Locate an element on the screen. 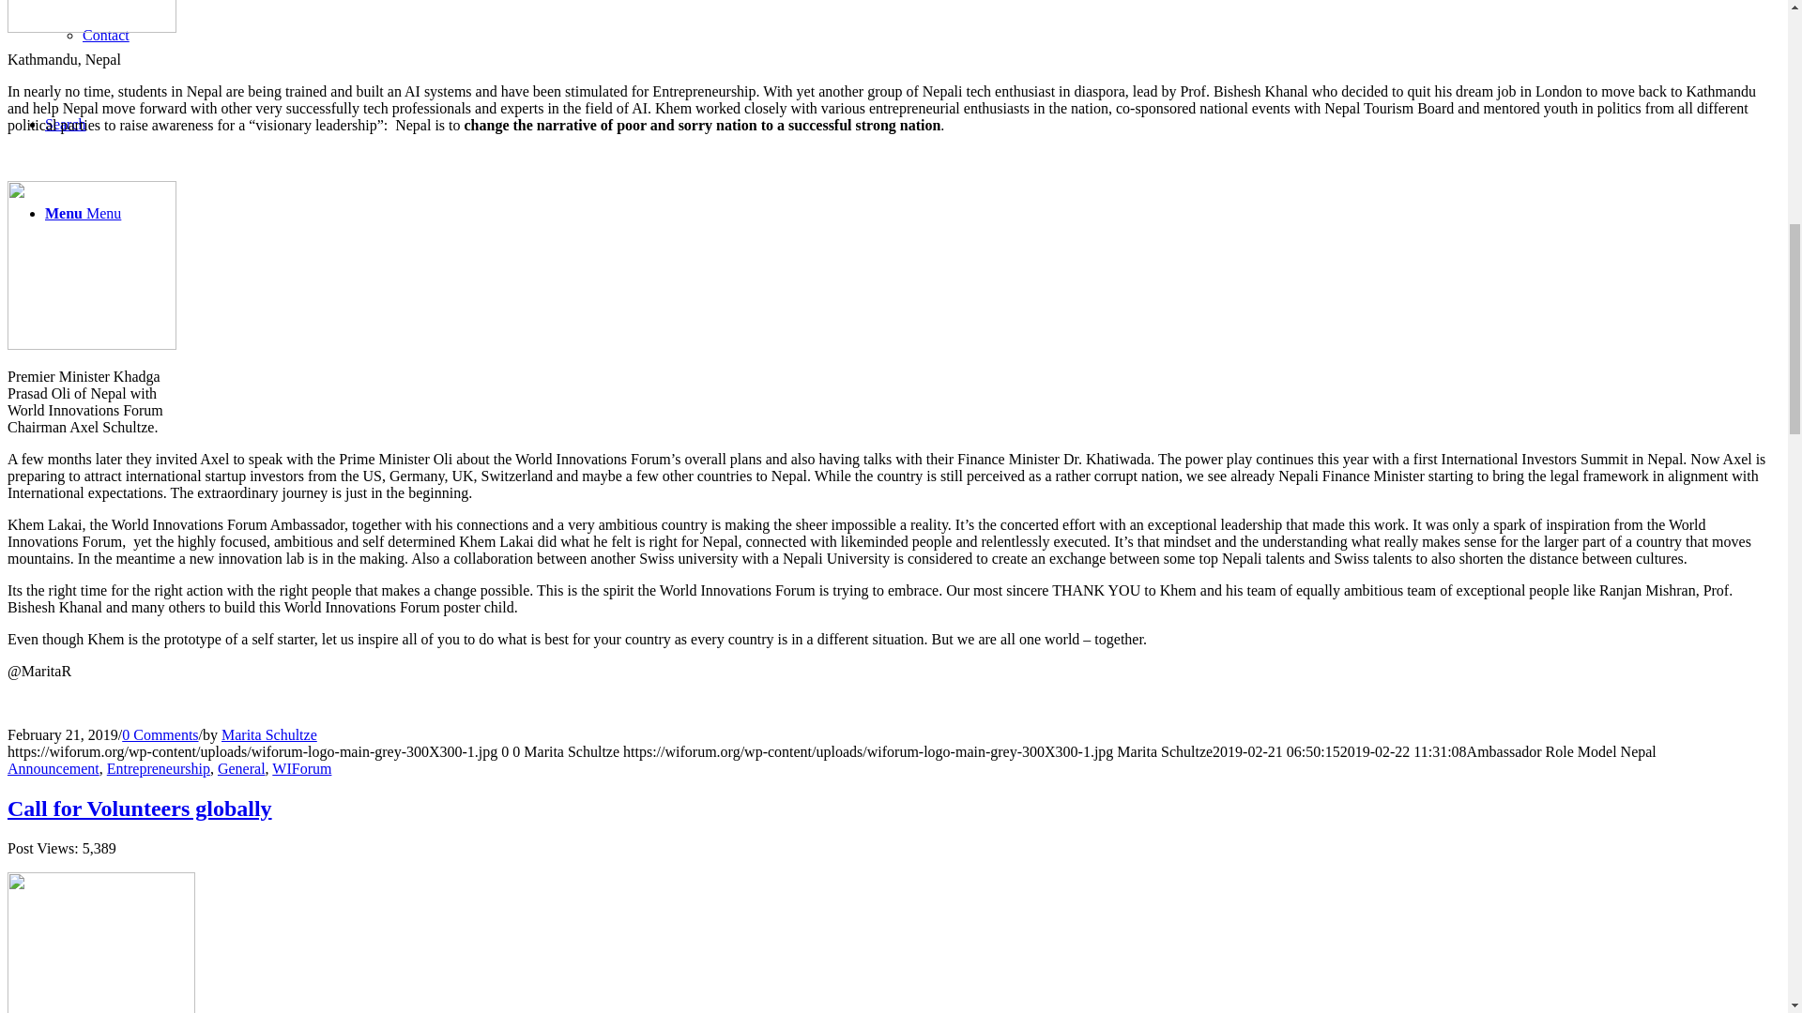  Contact is located at coordinates (106, 36).